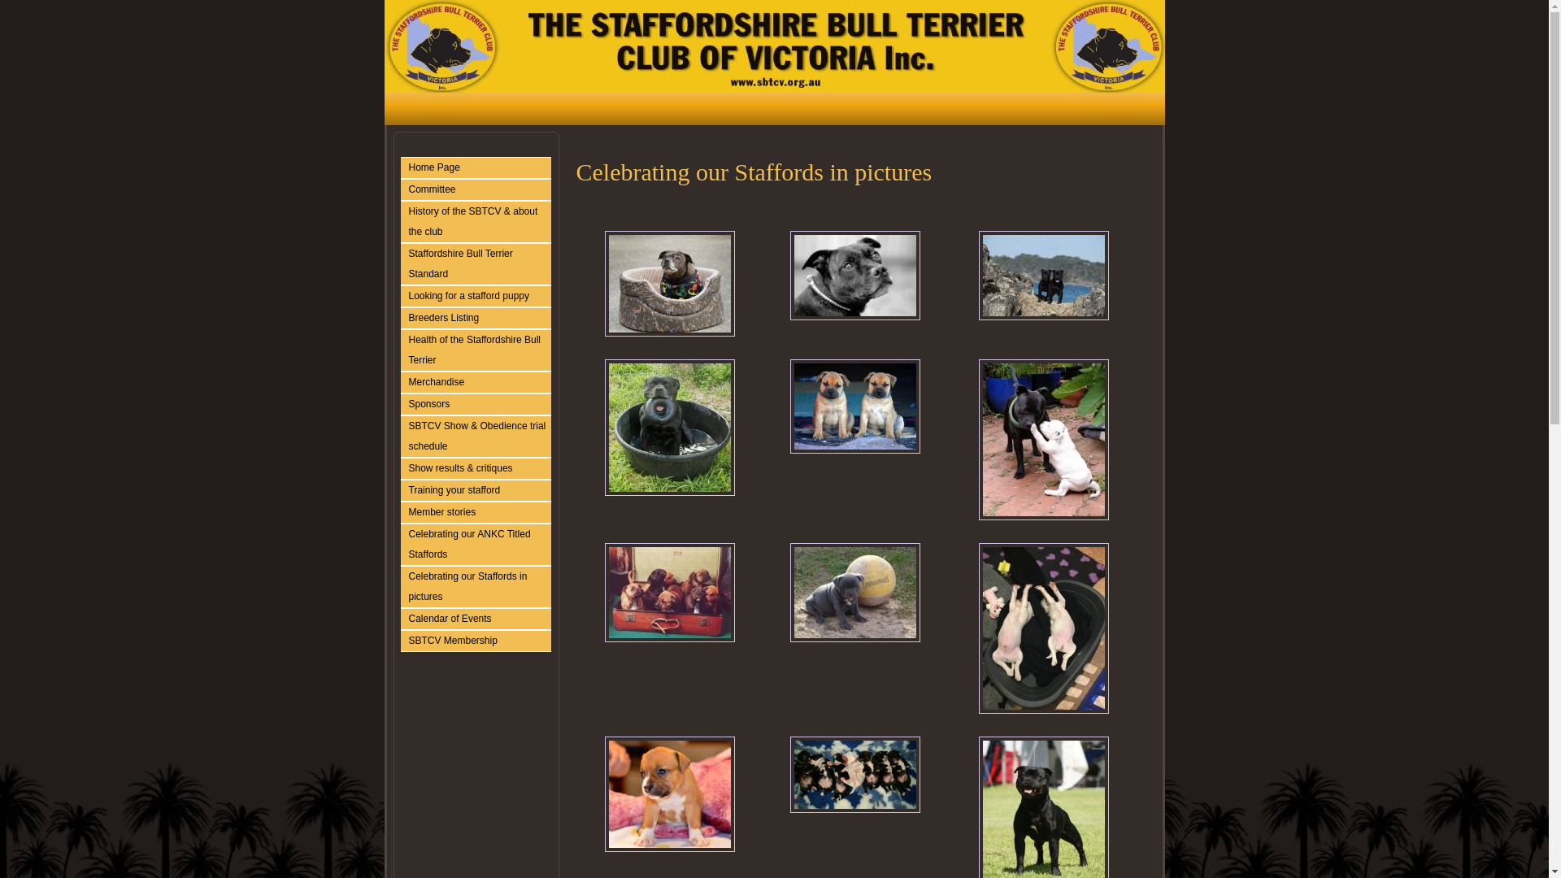 The width and height of the screenshot is (1561, 878). Describe the element at coordinates (1044, 628) in the screenshot. I see `Click to enlarge` at that location.